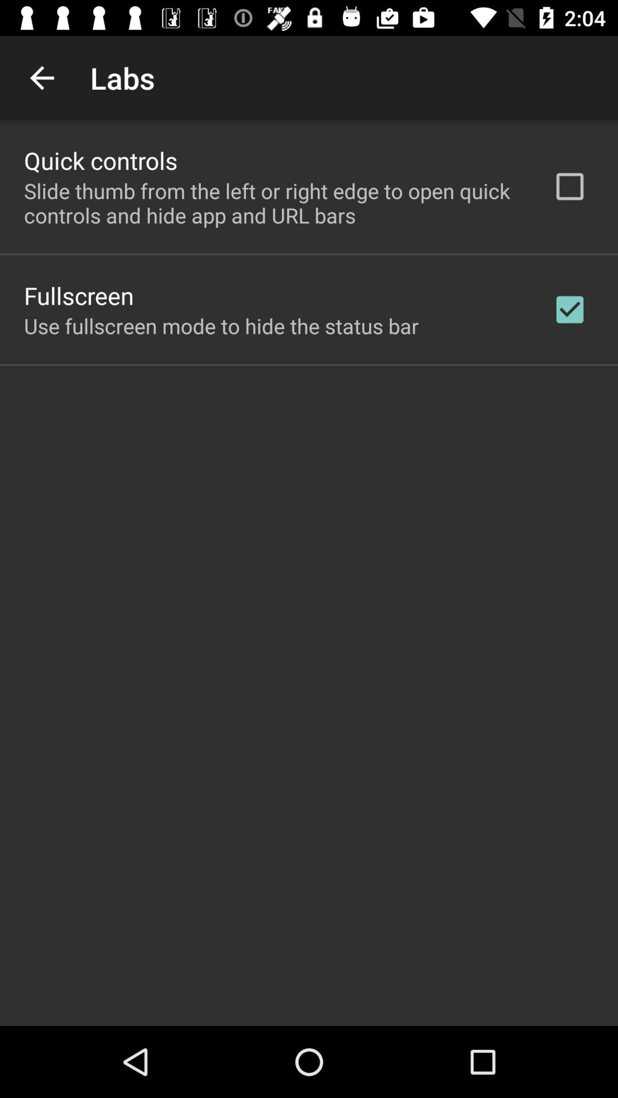  I want to click on press app above fullscreen app, so click(273, 203).